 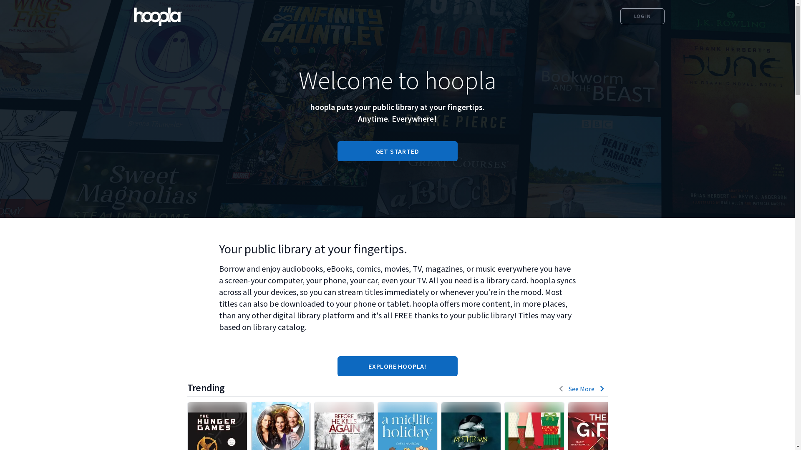 I want to click on See More, so click(x=581, y=389).